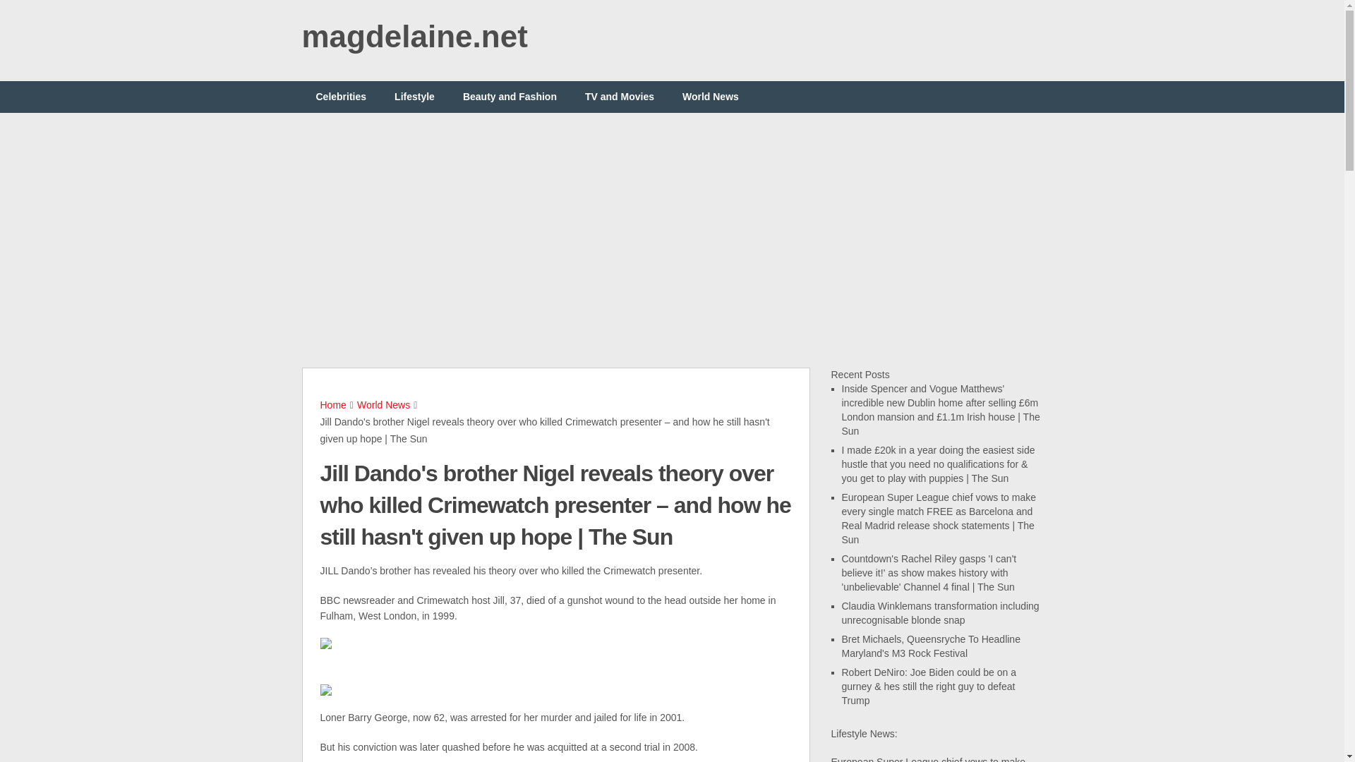  I want to click on magdelaine.net, so click(415, 36).